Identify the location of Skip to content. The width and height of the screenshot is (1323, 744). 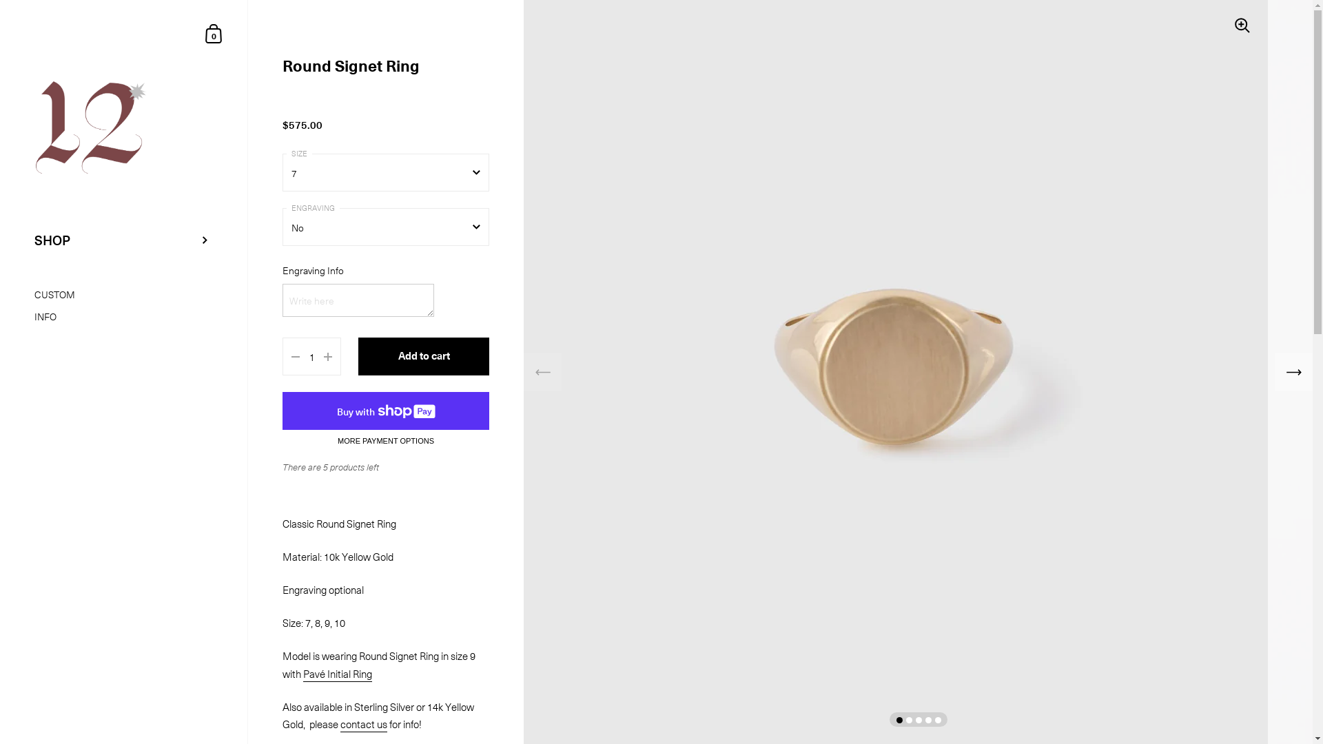
(0, 0).